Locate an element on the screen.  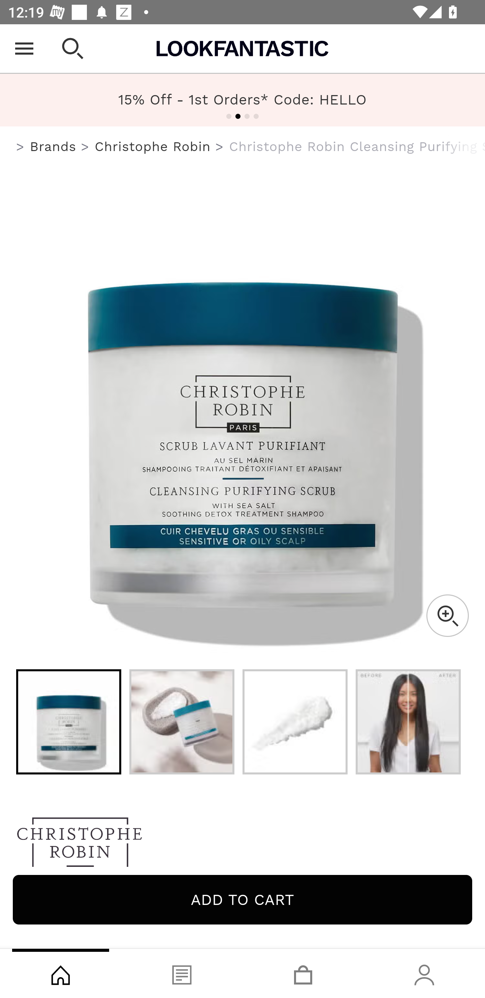
Shop, tab, 1 of 4 is located at coordinates (61, 973).